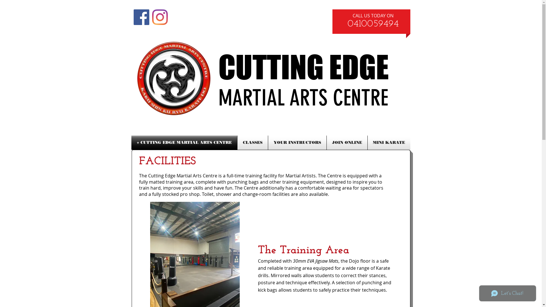 The height and width of the screenshot is (307, 546). What do you see at coordinates (297, 143) in the screenshot?
I see `YOUR INSTRUCTORS` at bounding box center [297, 143].